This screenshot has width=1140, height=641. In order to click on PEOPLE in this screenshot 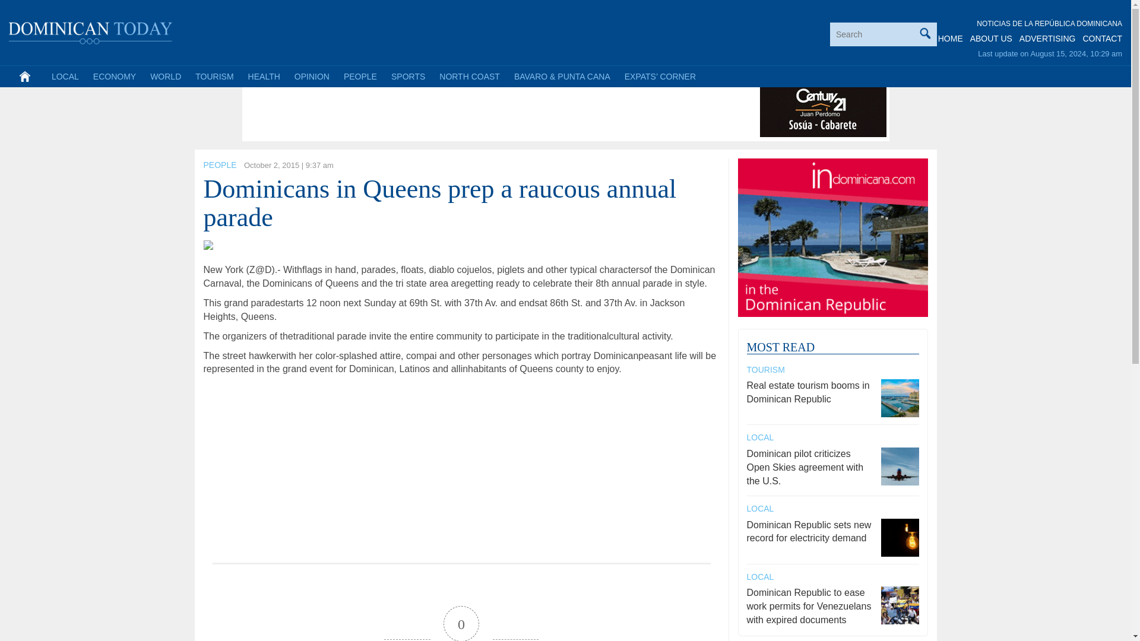, I will do `click(219, 165)`.